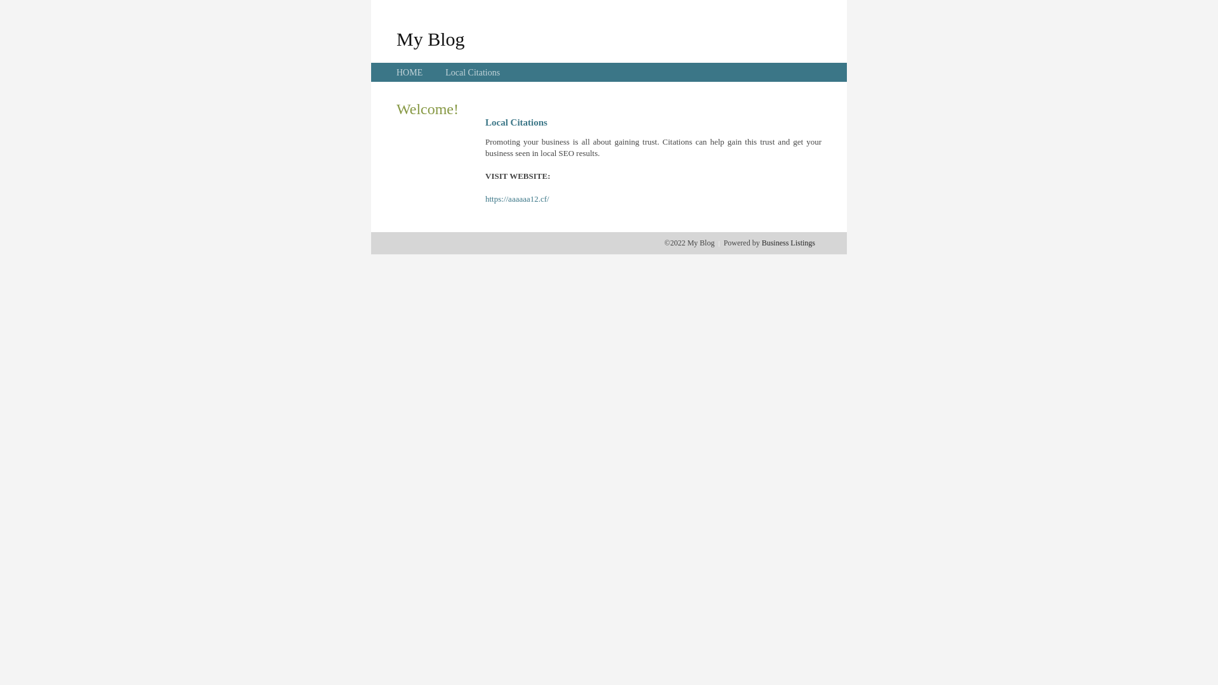 The height and width of the screenshot is (685, 1218). I want to click on Local Citations, so click(473, 72).